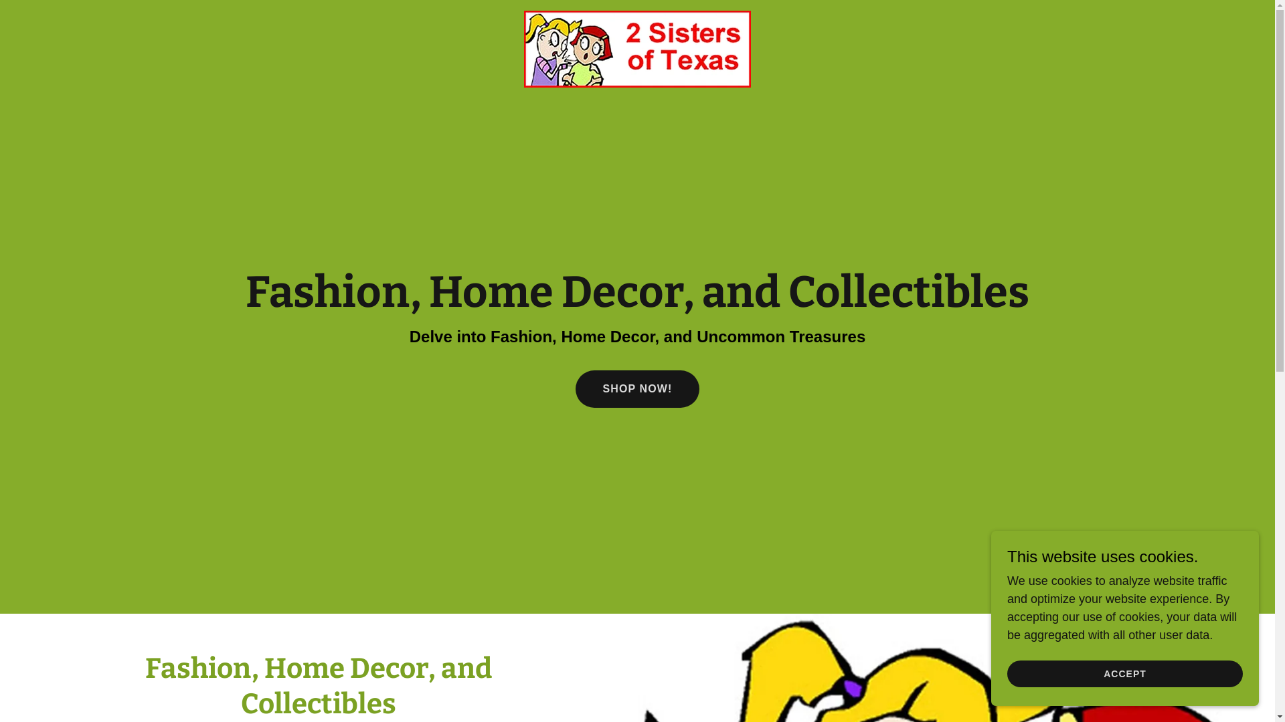 This screenshot has width=1285, height=722. Describe the element at coordinates (637, 17) in the screenshot. I see `2 Sisters of Texas` at that location.